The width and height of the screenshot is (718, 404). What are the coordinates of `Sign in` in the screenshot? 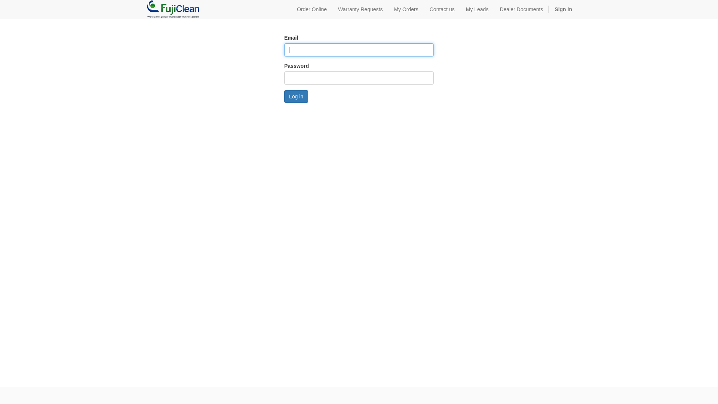 It's located at (563, 9).